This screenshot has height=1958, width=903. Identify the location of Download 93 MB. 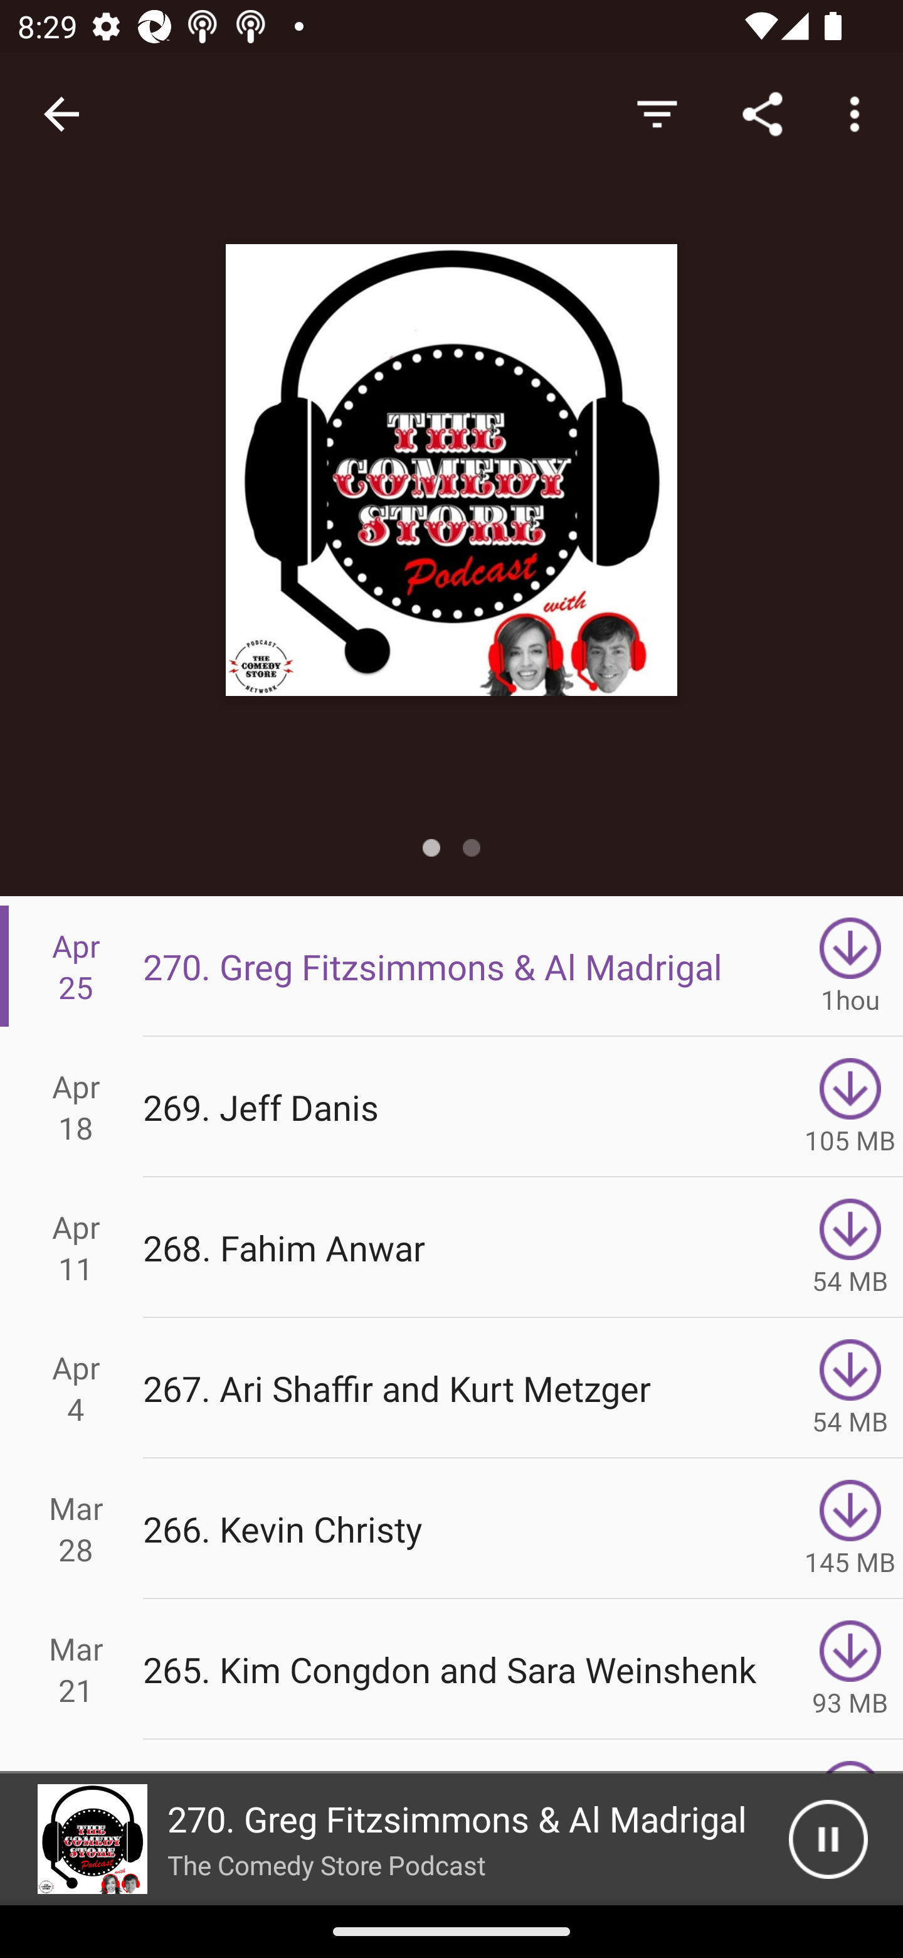
(850, 1669).